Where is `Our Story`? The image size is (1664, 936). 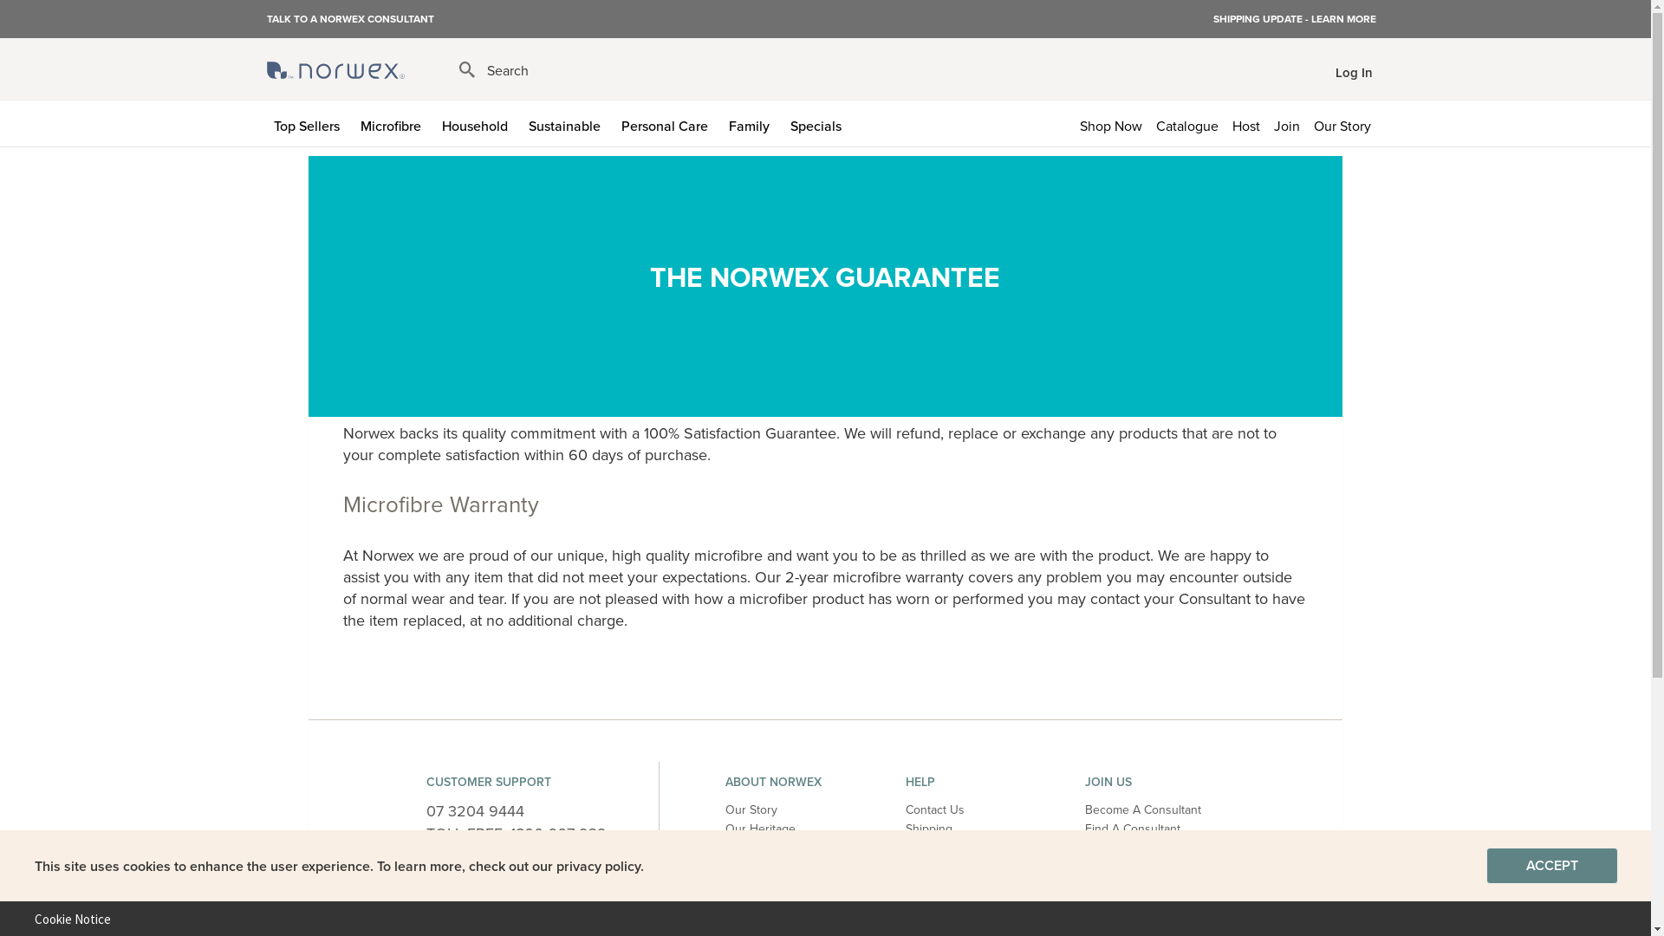 Our Story is located at coordinates (1346, 123).